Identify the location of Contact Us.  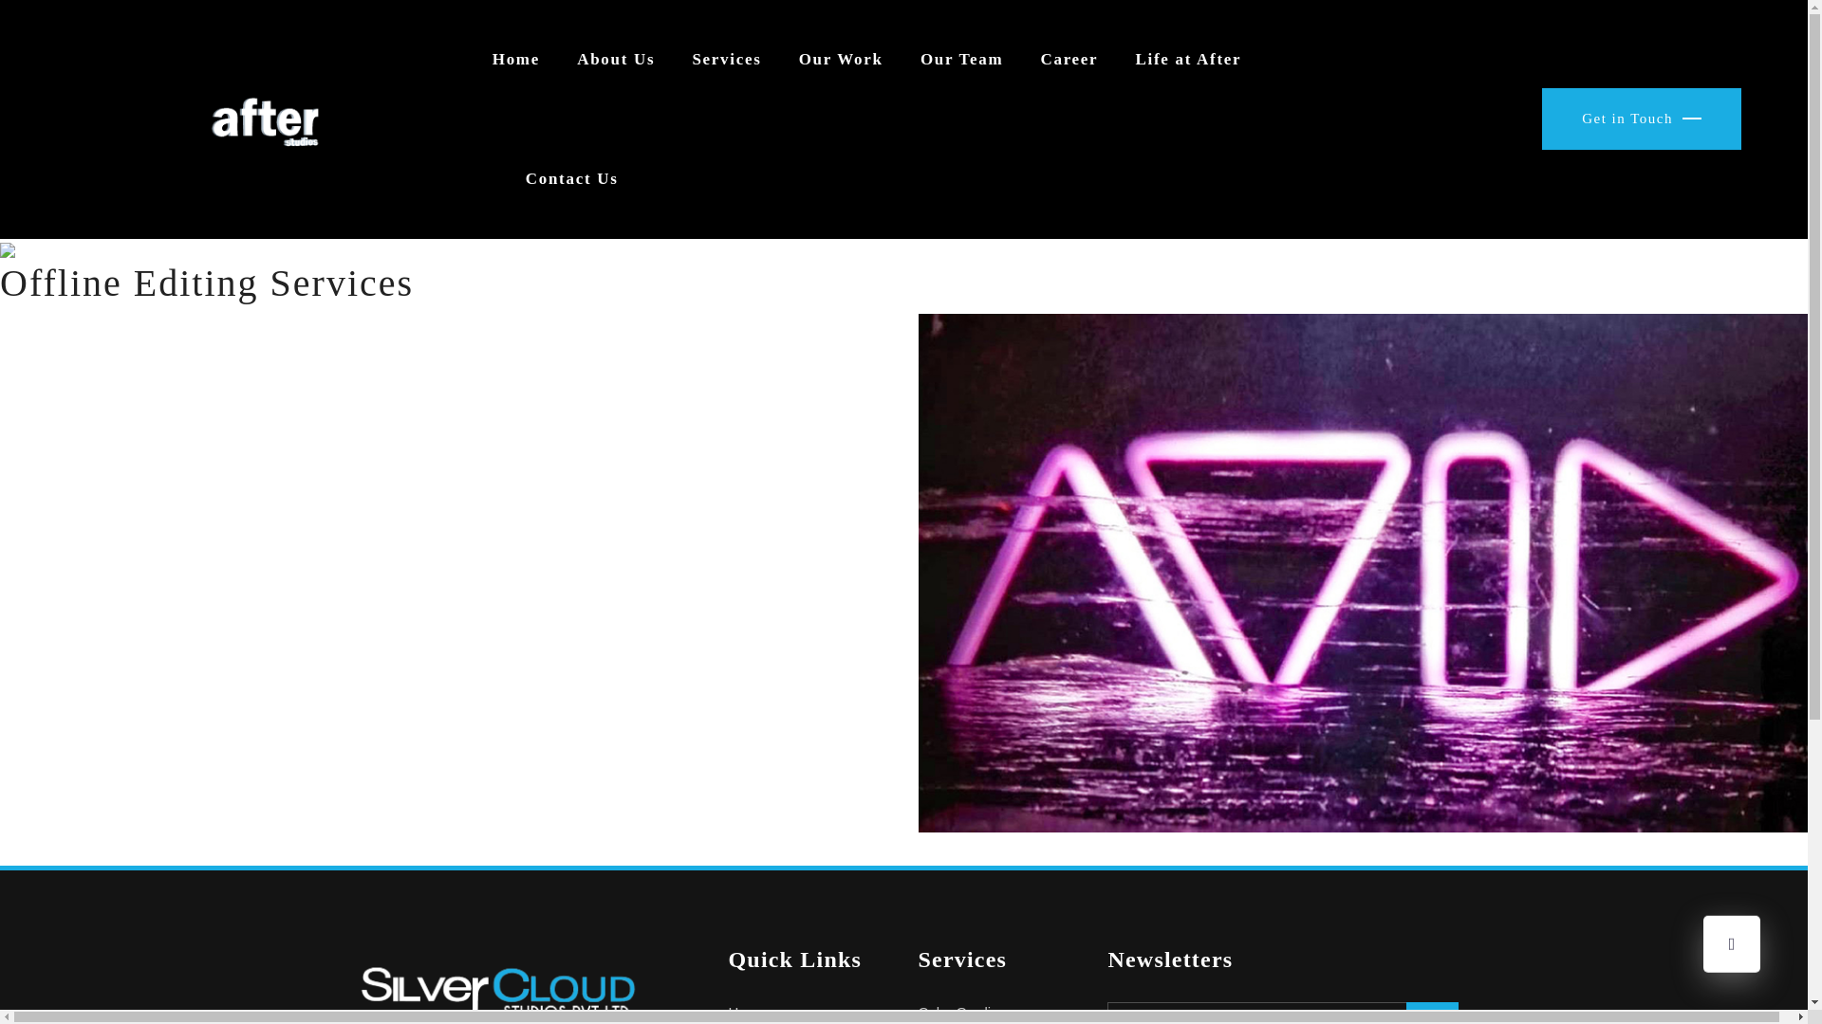
(572, 178).